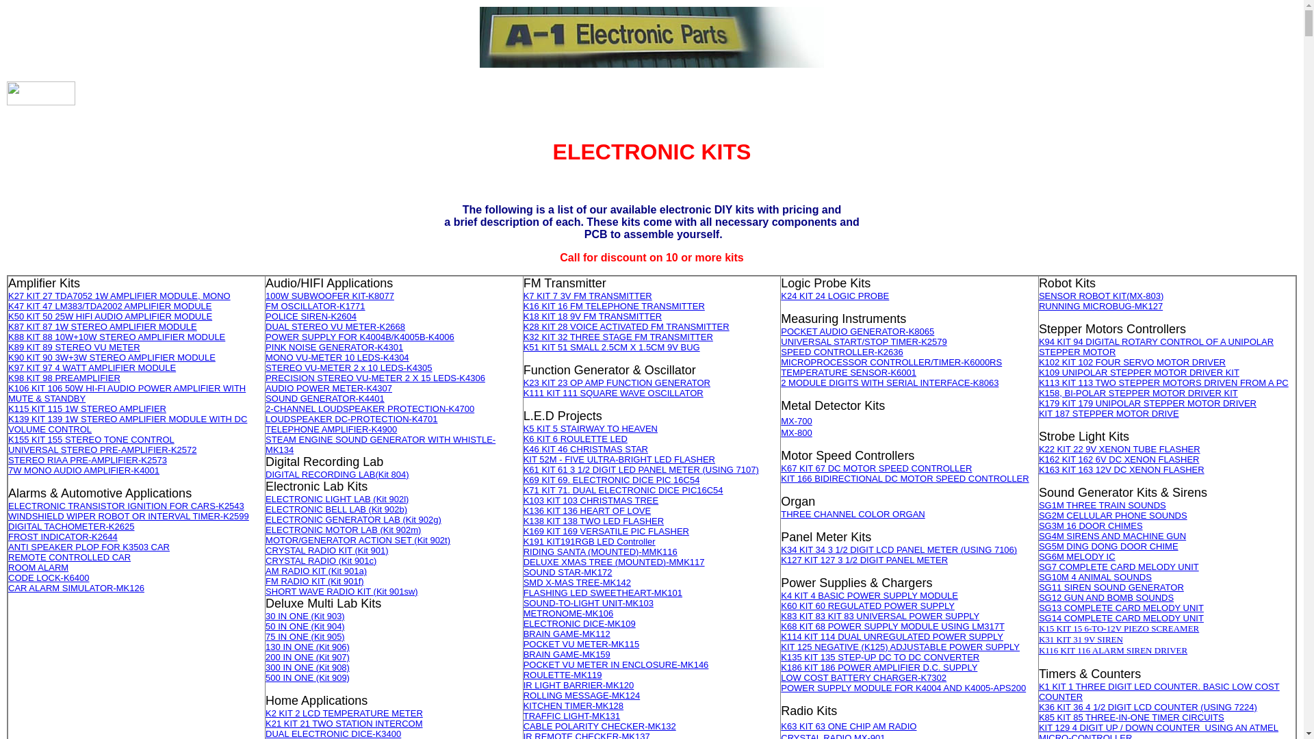 This screenshot has height=739, width=1314. What do you see at coordinates (344, 724) in the screenshot?
I see `K21 KIT 21 TWO STATION INTERCOM` at bounding box center [344, 724].